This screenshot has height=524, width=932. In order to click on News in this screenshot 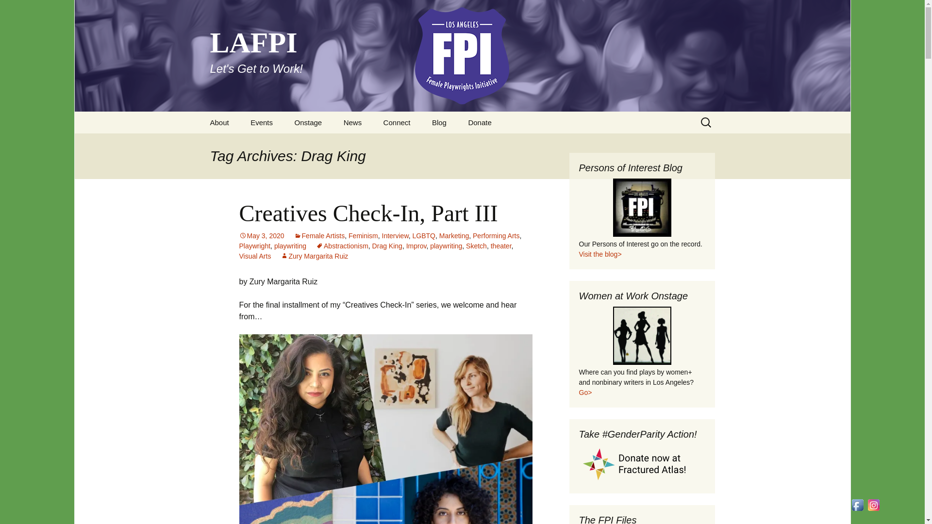, I will do `click(352, 122)`.